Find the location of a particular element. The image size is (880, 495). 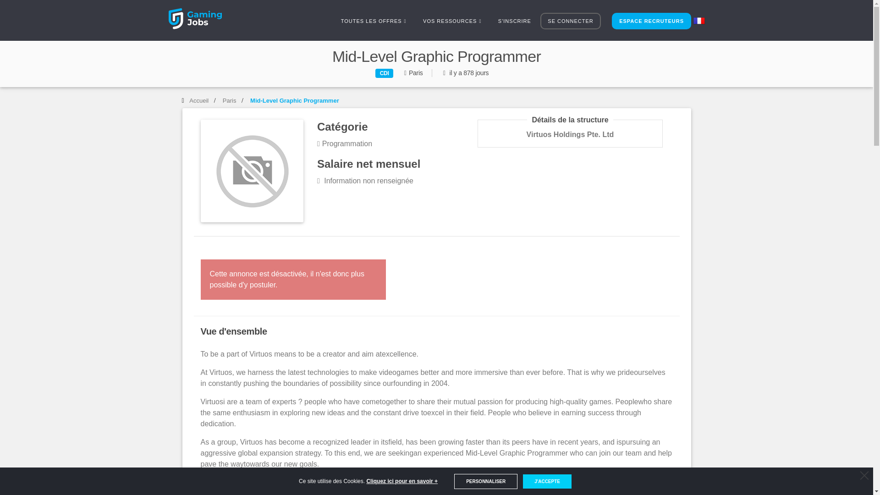

Accueil is located at coordinates (199, 100).